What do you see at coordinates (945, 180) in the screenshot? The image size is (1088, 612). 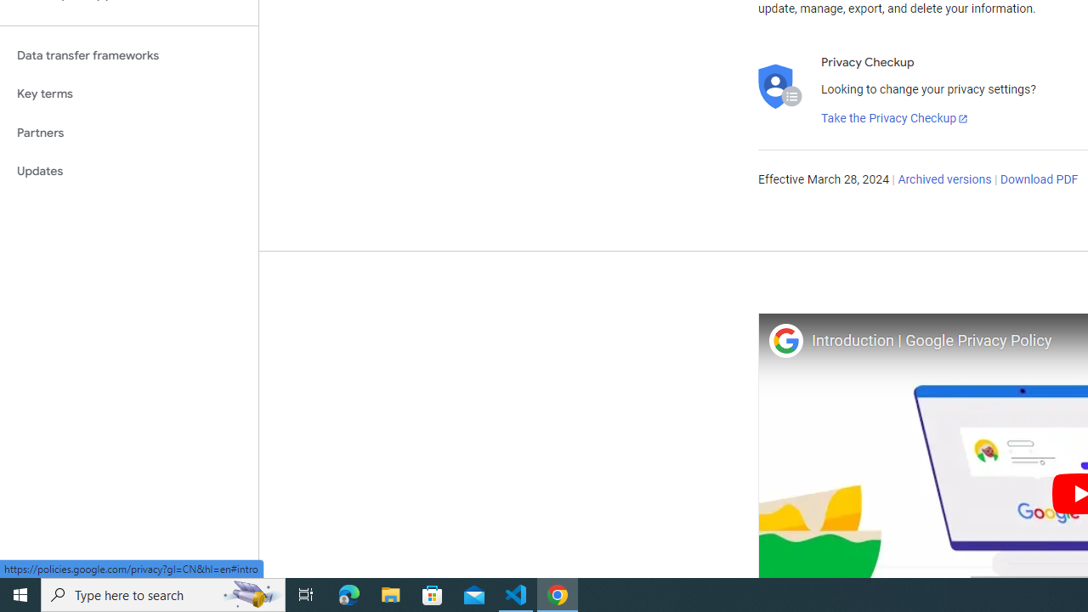 I see `Archived versions` at bounding box center [945, 180].